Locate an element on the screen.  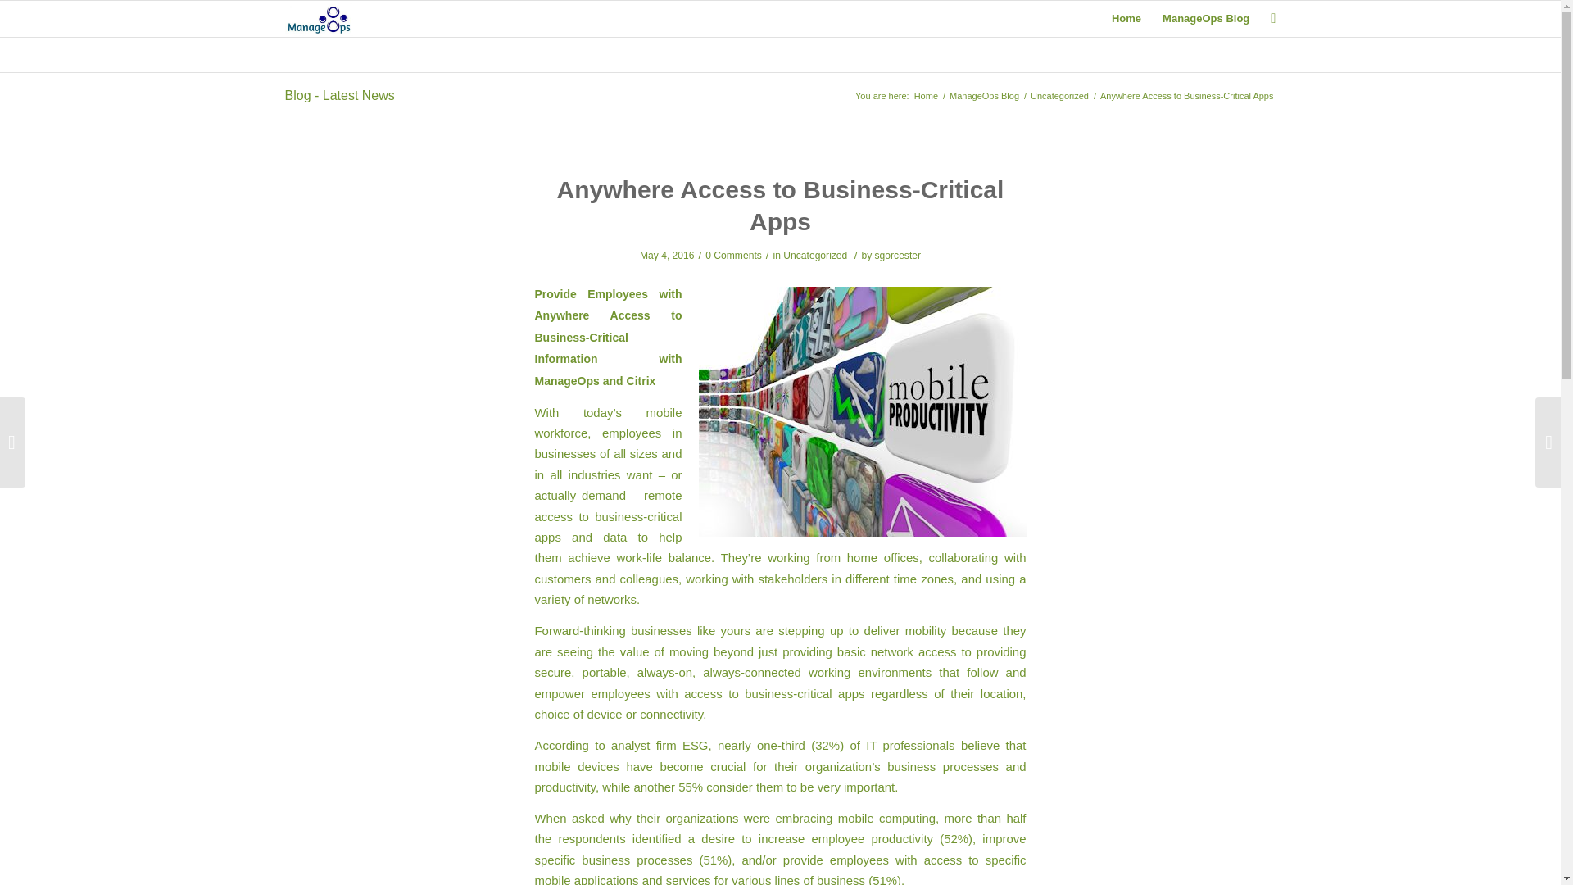
Home is located at coordinates (1126, 19).